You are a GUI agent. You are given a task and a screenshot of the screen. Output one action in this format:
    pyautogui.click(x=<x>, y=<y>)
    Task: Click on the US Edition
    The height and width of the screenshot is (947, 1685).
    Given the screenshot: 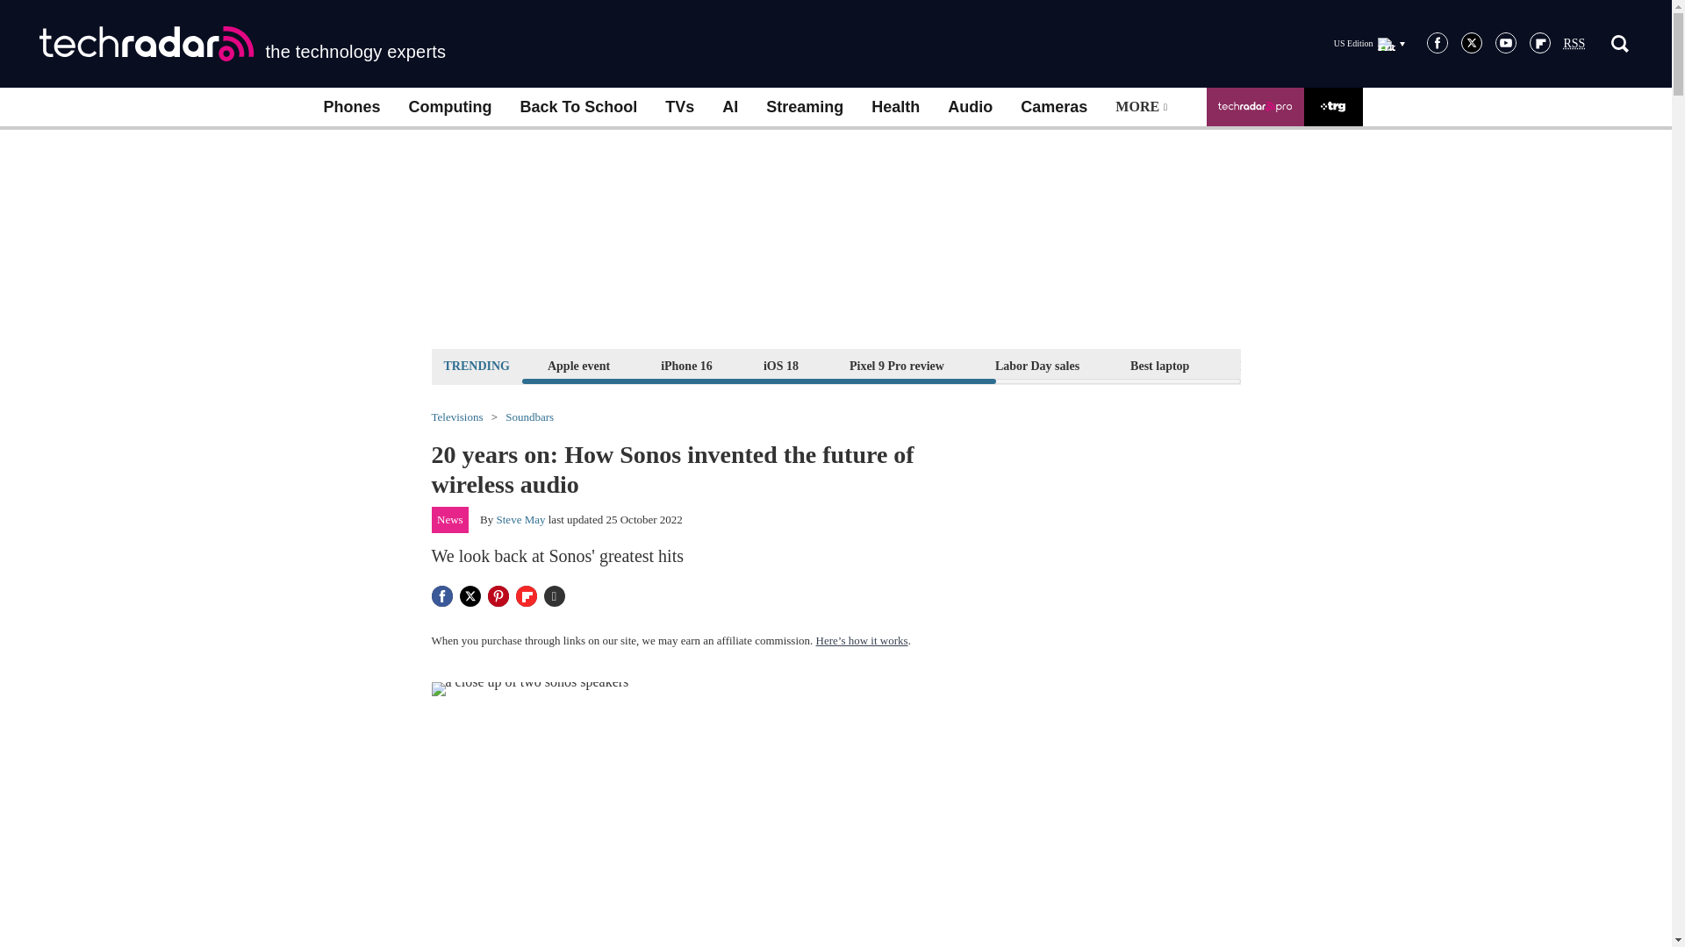 What is the action you would take?
    pyautogui.click(x=1369, y=43)
    